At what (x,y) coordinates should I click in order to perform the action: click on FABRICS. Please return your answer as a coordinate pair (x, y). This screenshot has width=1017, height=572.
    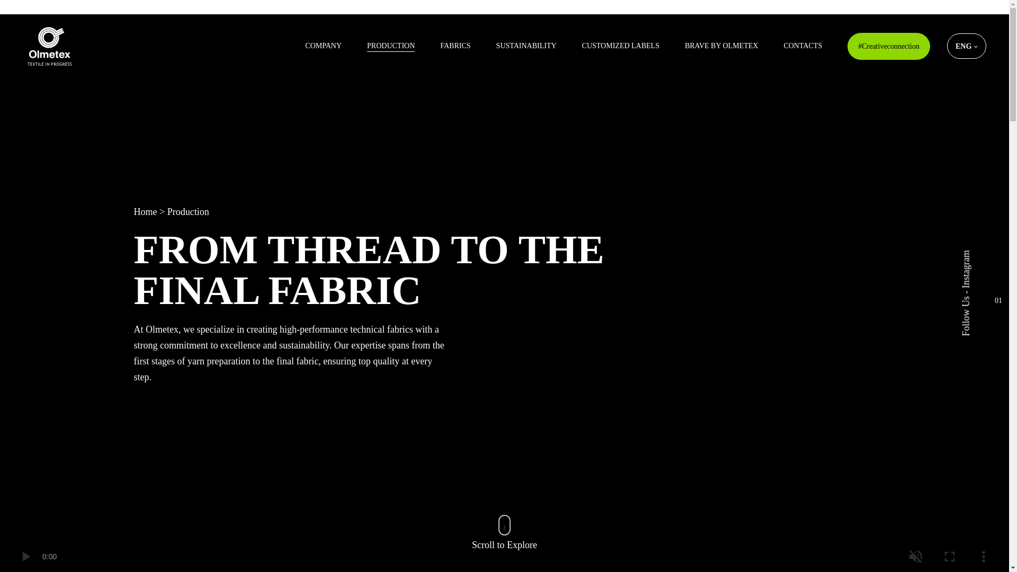
    Looking at the image, I should click on (455, 46).